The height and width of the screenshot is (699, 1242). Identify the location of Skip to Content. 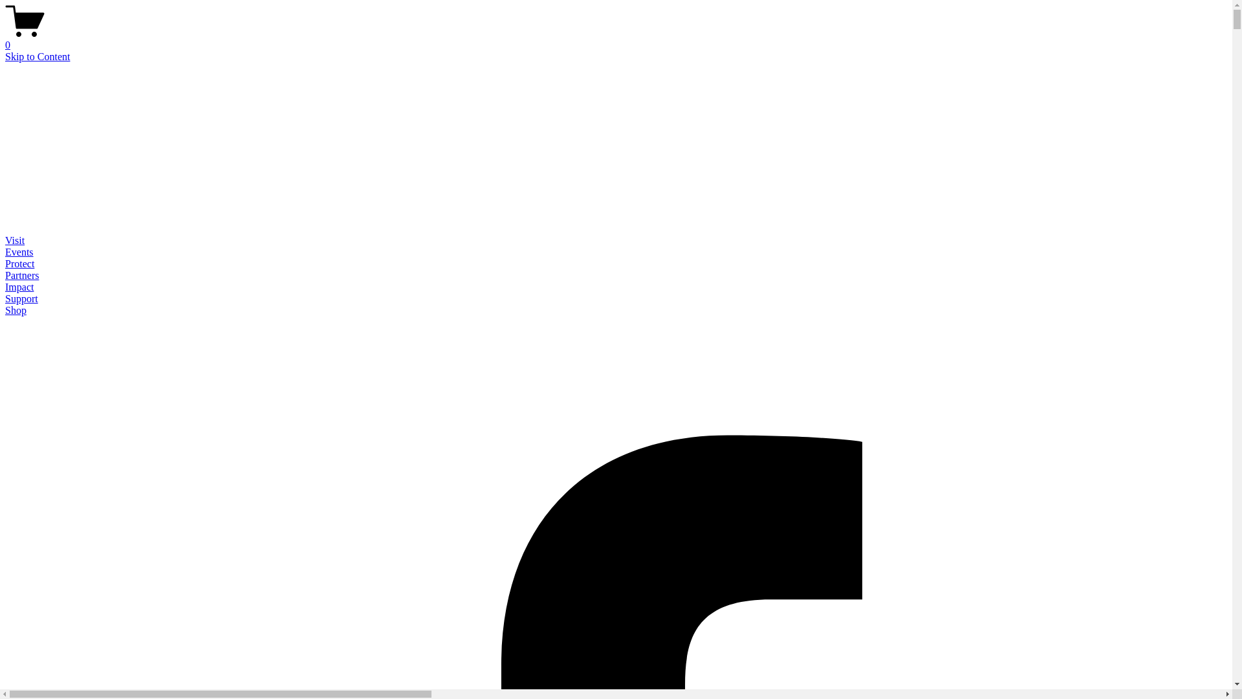
(38, 57).